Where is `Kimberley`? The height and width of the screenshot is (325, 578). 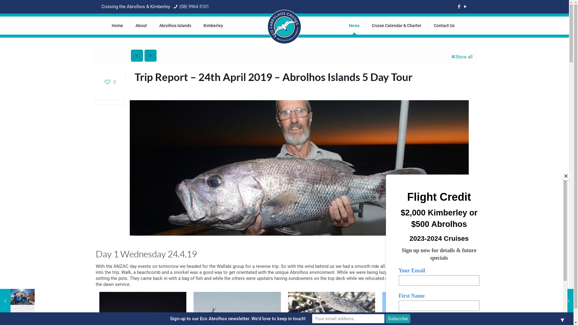 Kimberley is located at coordinates (213, 26).